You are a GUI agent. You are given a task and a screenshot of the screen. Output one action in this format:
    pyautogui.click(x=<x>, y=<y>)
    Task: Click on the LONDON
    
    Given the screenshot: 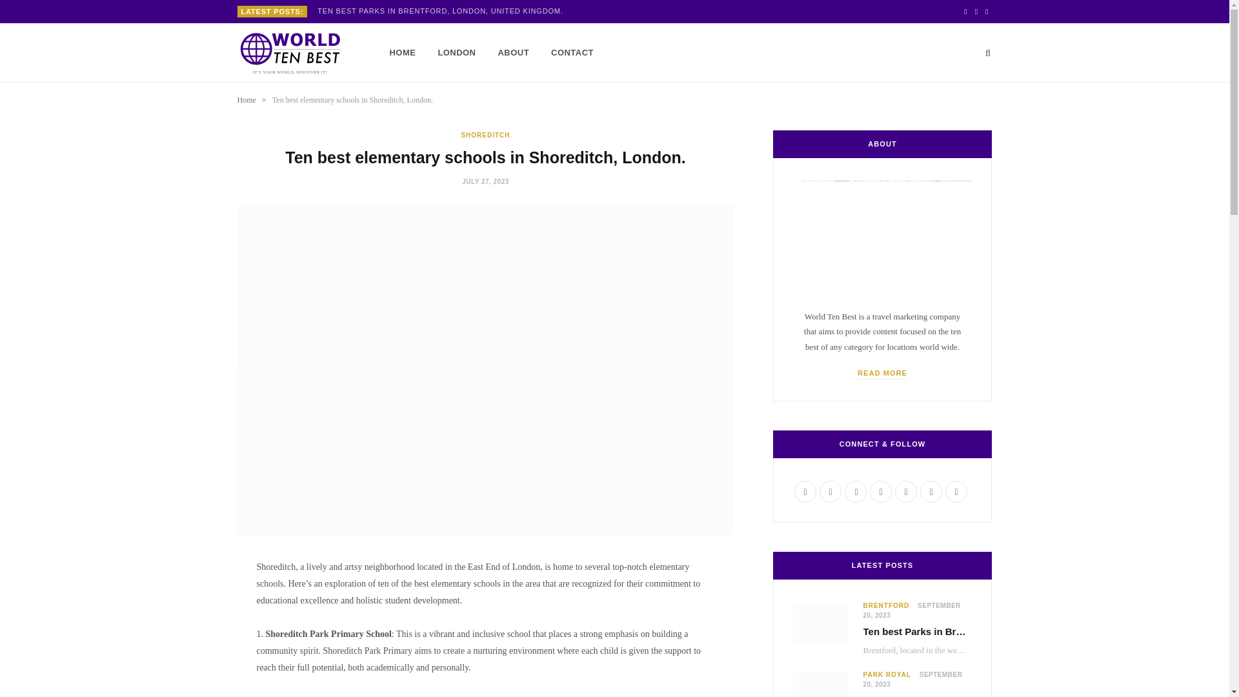 What is the action you would take?
    pyautogui.click(x=456, y=53)
    